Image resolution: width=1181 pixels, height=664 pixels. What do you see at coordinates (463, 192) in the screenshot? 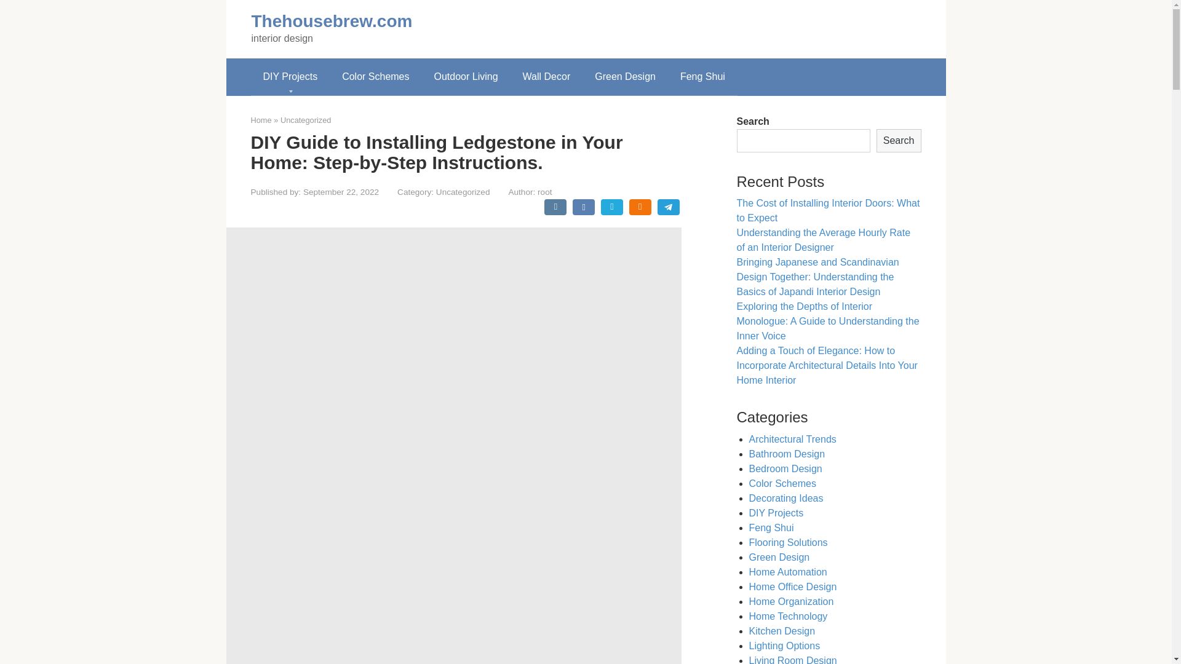
I see `Uncategorized` at bounding box center [463, 192].